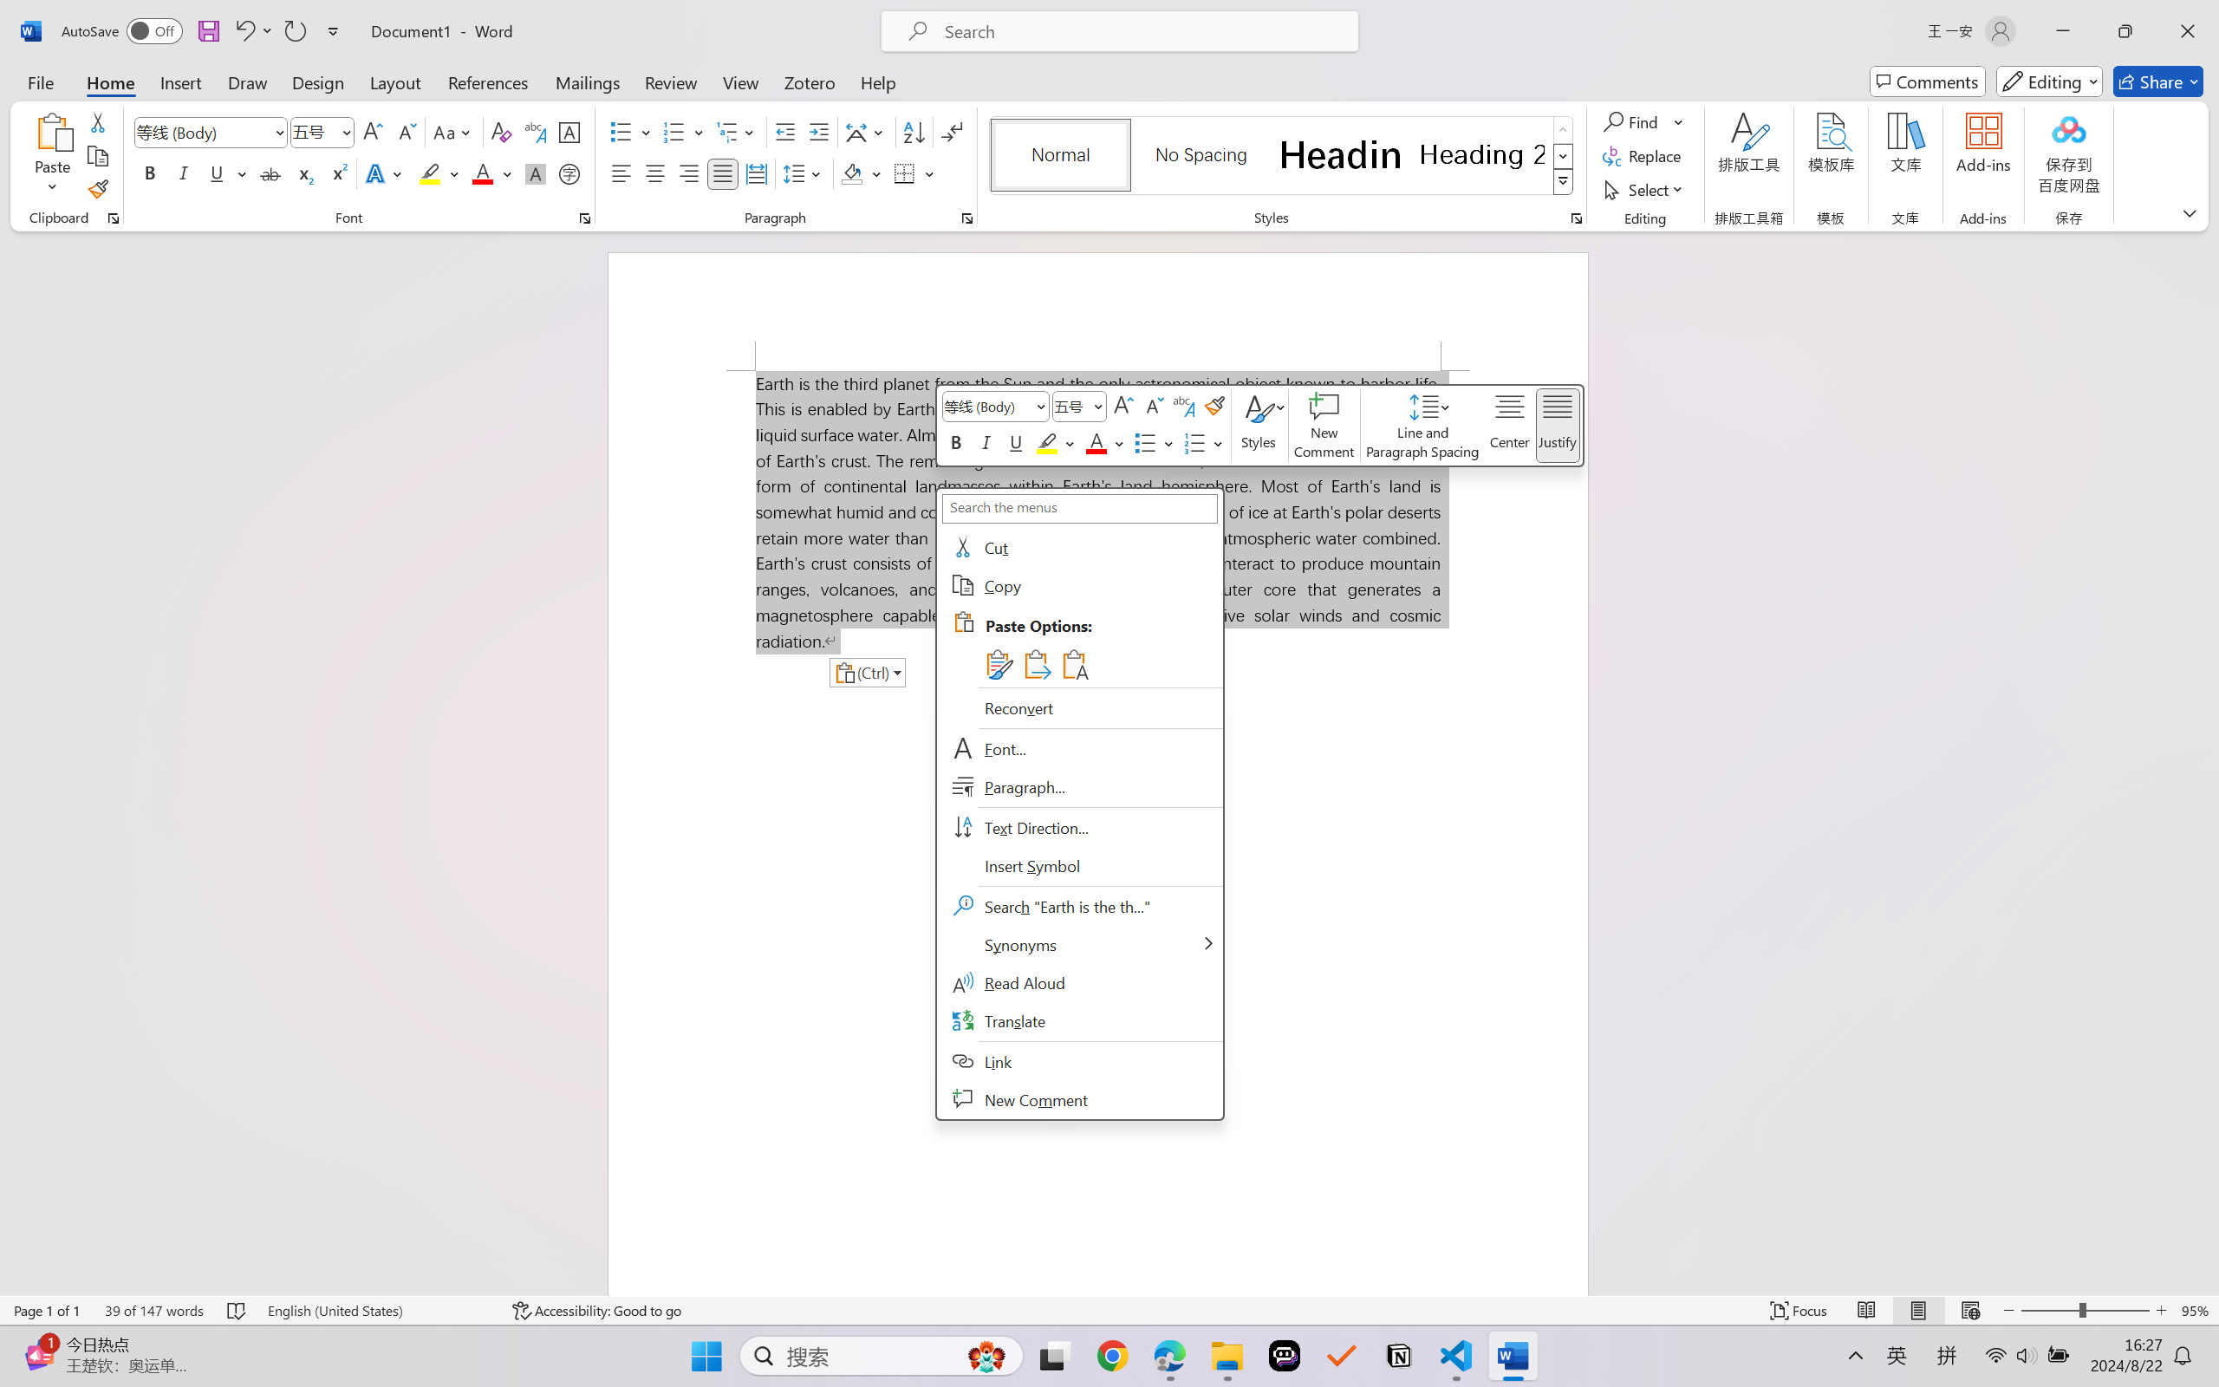 The width and height of the screenshot is (2219, 1387). I want to click on Zoom 95%, so click(2196, 1311).